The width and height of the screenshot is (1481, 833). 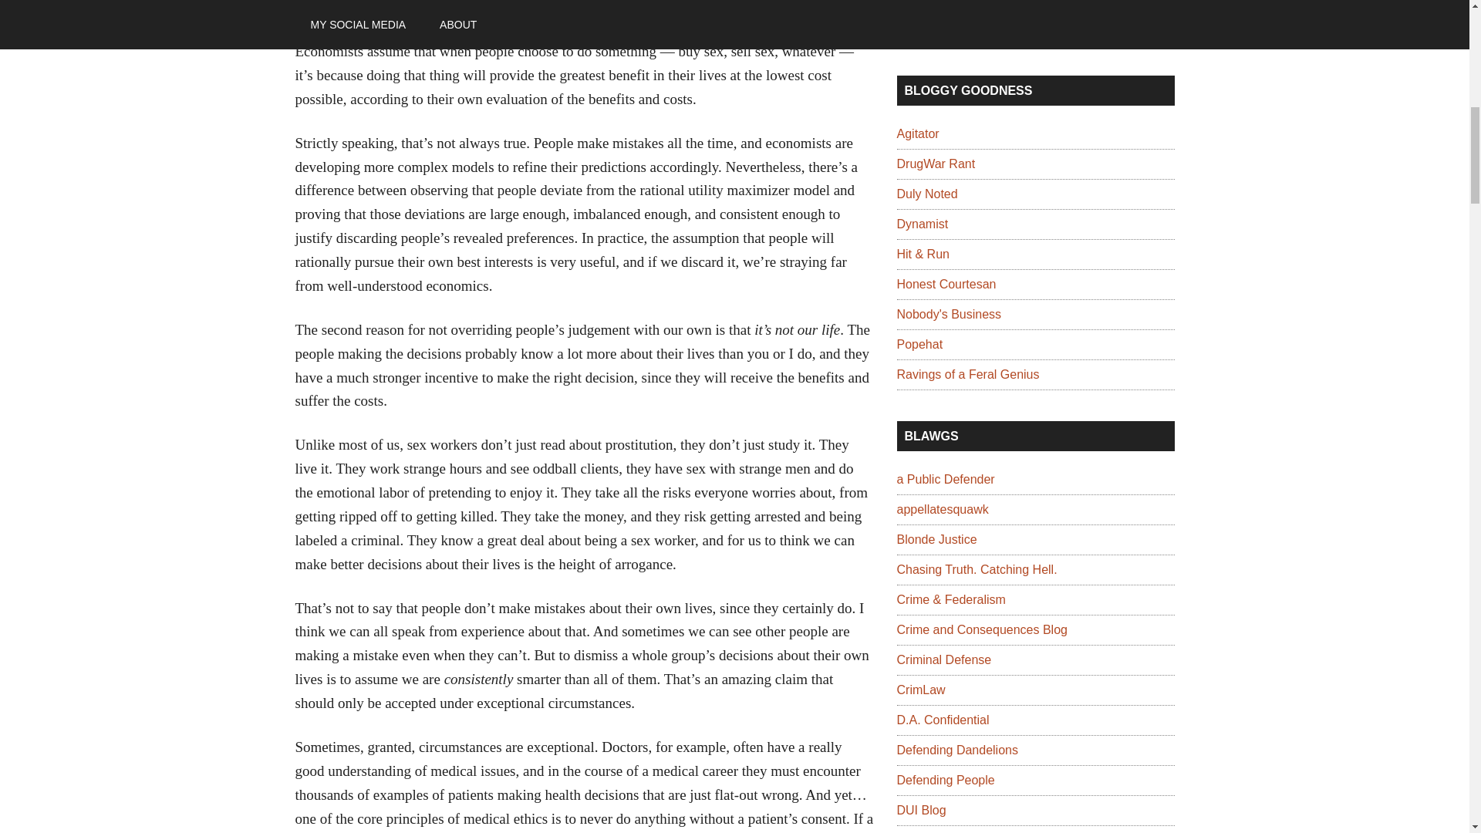 What do you see at coordinates (919, 344) in the screenshot?
I see `A group complaint about law, liberty, and leisure.` at bounding box center [919, 344].